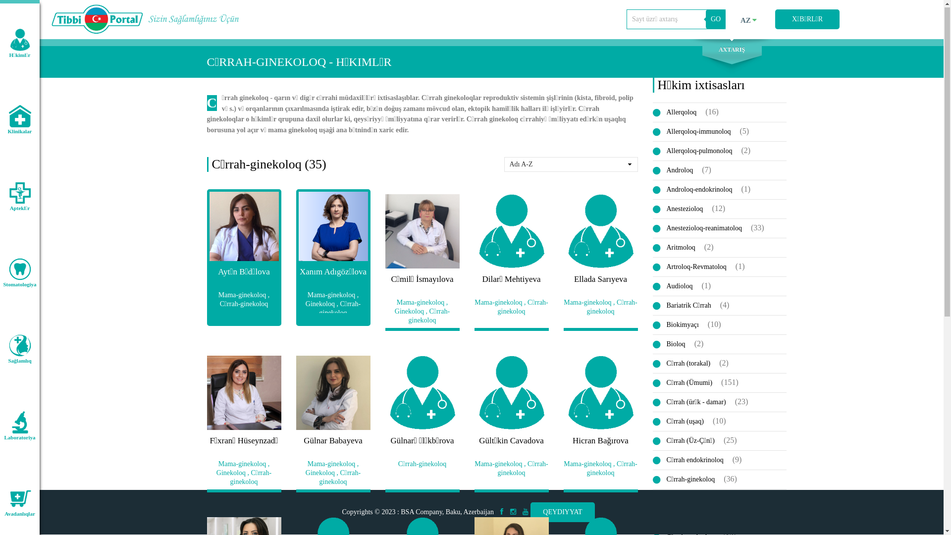  What do you see at coordinates (701, 229) in the screenshot?
I see `Anestezioloq-reanimatoloq` at bounding box center [701, 229].